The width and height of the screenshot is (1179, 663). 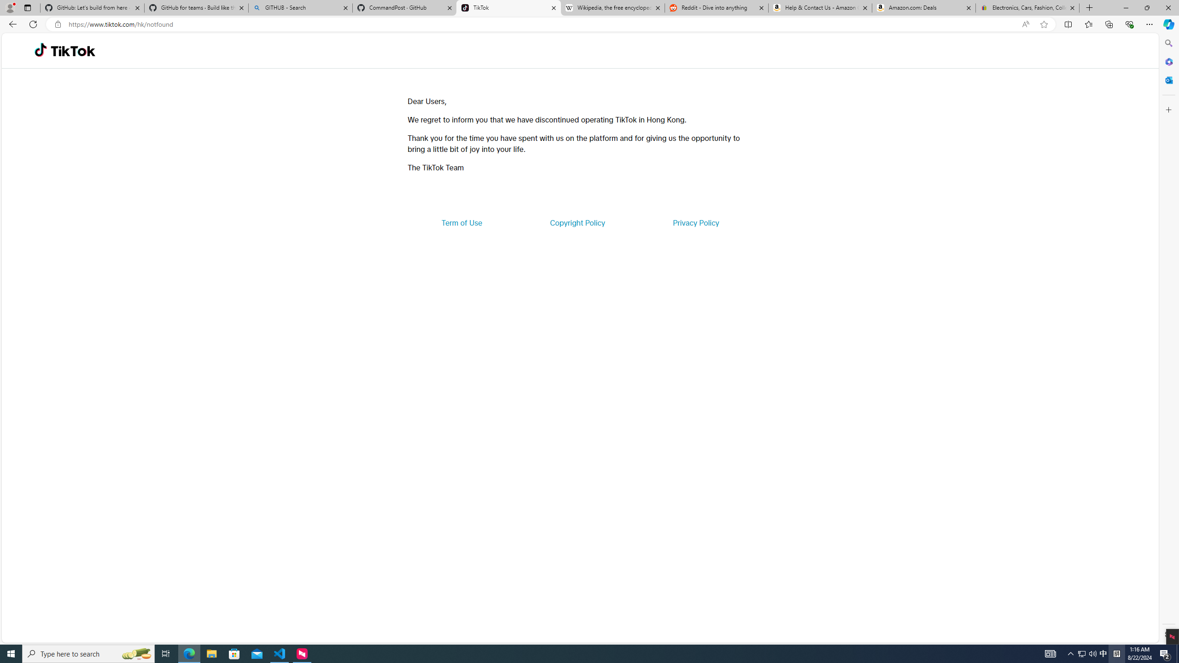 What do you see at coordinates (1129, 24) in the screenshot?
I see `Browser essentials` at bounding box center [1129, 24].